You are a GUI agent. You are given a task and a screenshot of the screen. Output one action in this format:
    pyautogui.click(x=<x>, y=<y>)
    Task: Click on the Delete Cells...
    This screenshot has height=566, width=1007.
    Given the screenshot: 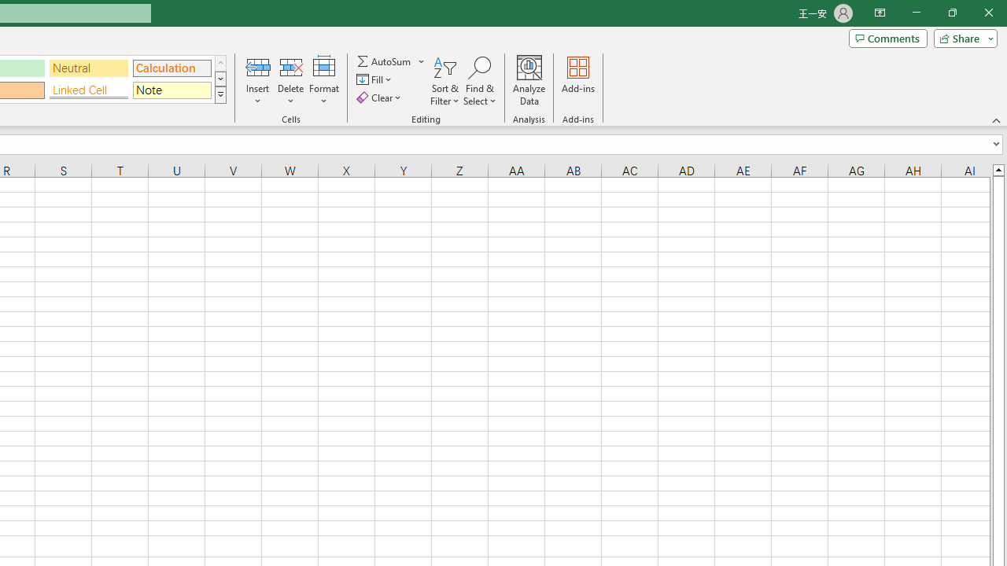 What is the action you would take?
    pyautogui.click(x=291, y=66)
    